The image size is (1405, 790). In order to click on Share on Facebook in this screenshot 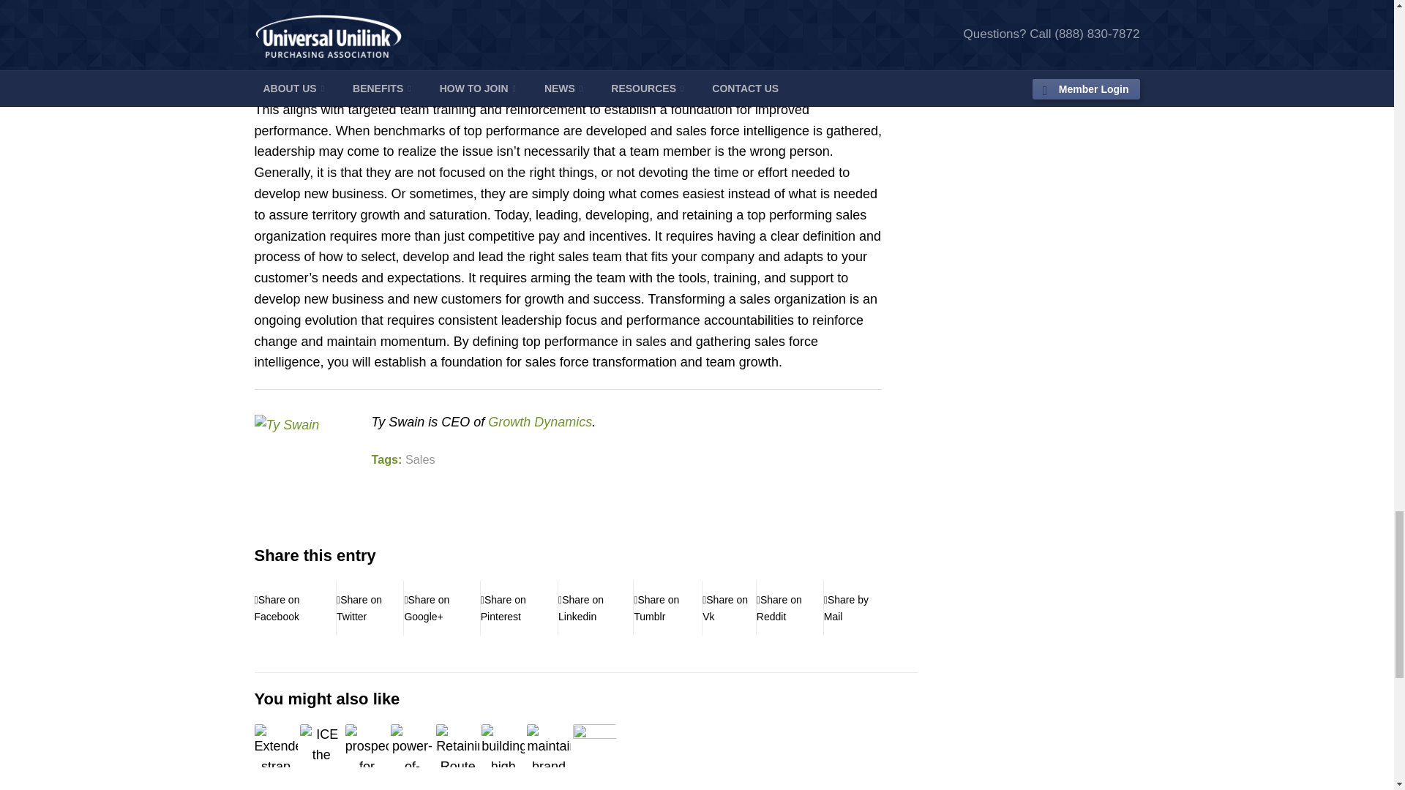, I will do `click(296, 609)`.